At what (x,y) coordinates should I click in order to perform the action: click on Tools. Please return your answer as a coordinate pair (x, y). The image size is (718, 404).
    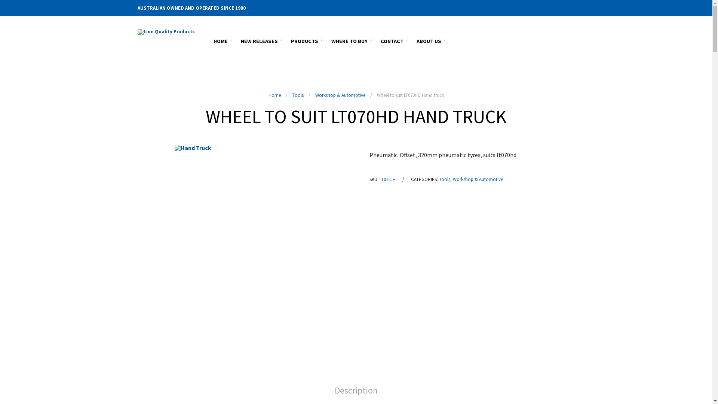
    Looking at the image, I should click on (445, 180).